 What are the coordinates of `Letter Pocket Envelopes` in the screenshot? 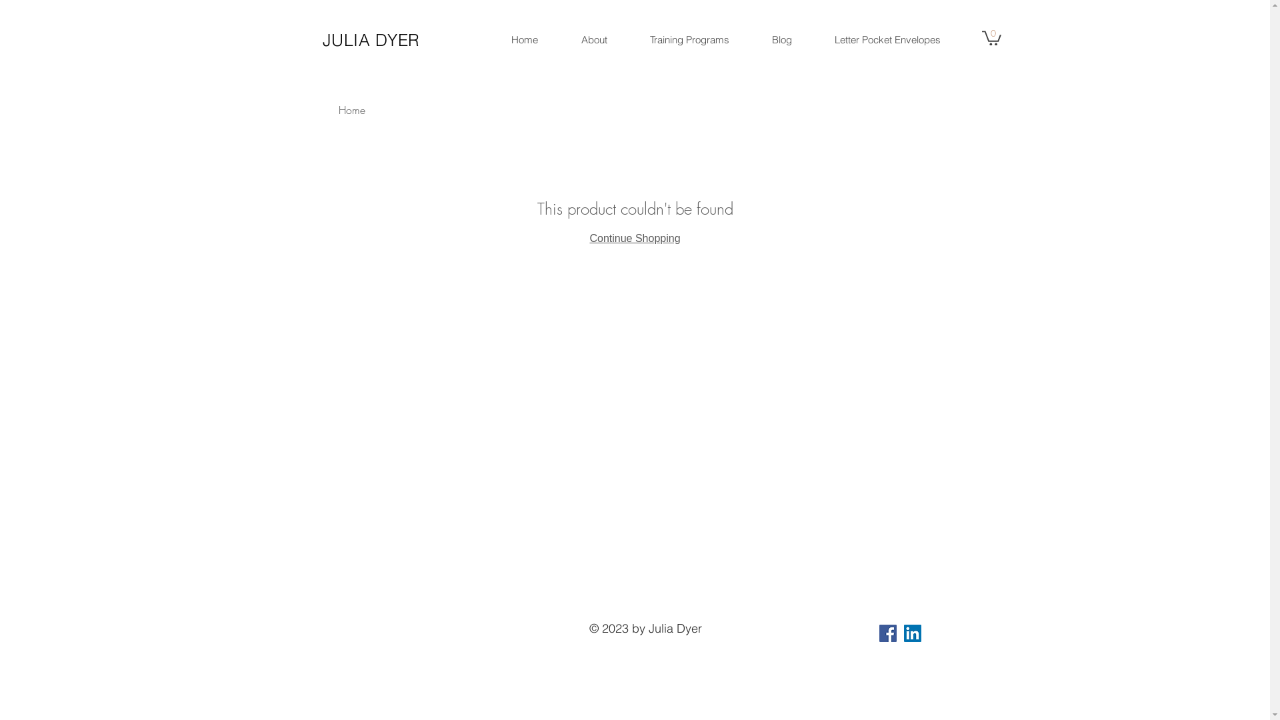 It's located at (888, 40).